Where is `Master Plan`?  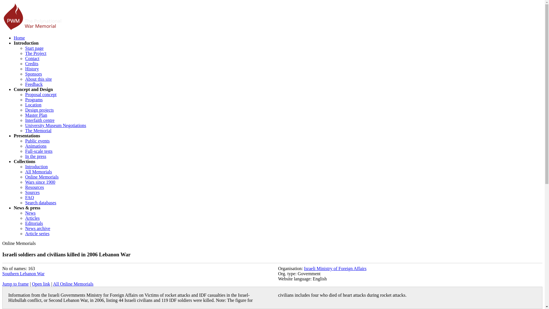 Master Plan is located at coordinates (36, 115).